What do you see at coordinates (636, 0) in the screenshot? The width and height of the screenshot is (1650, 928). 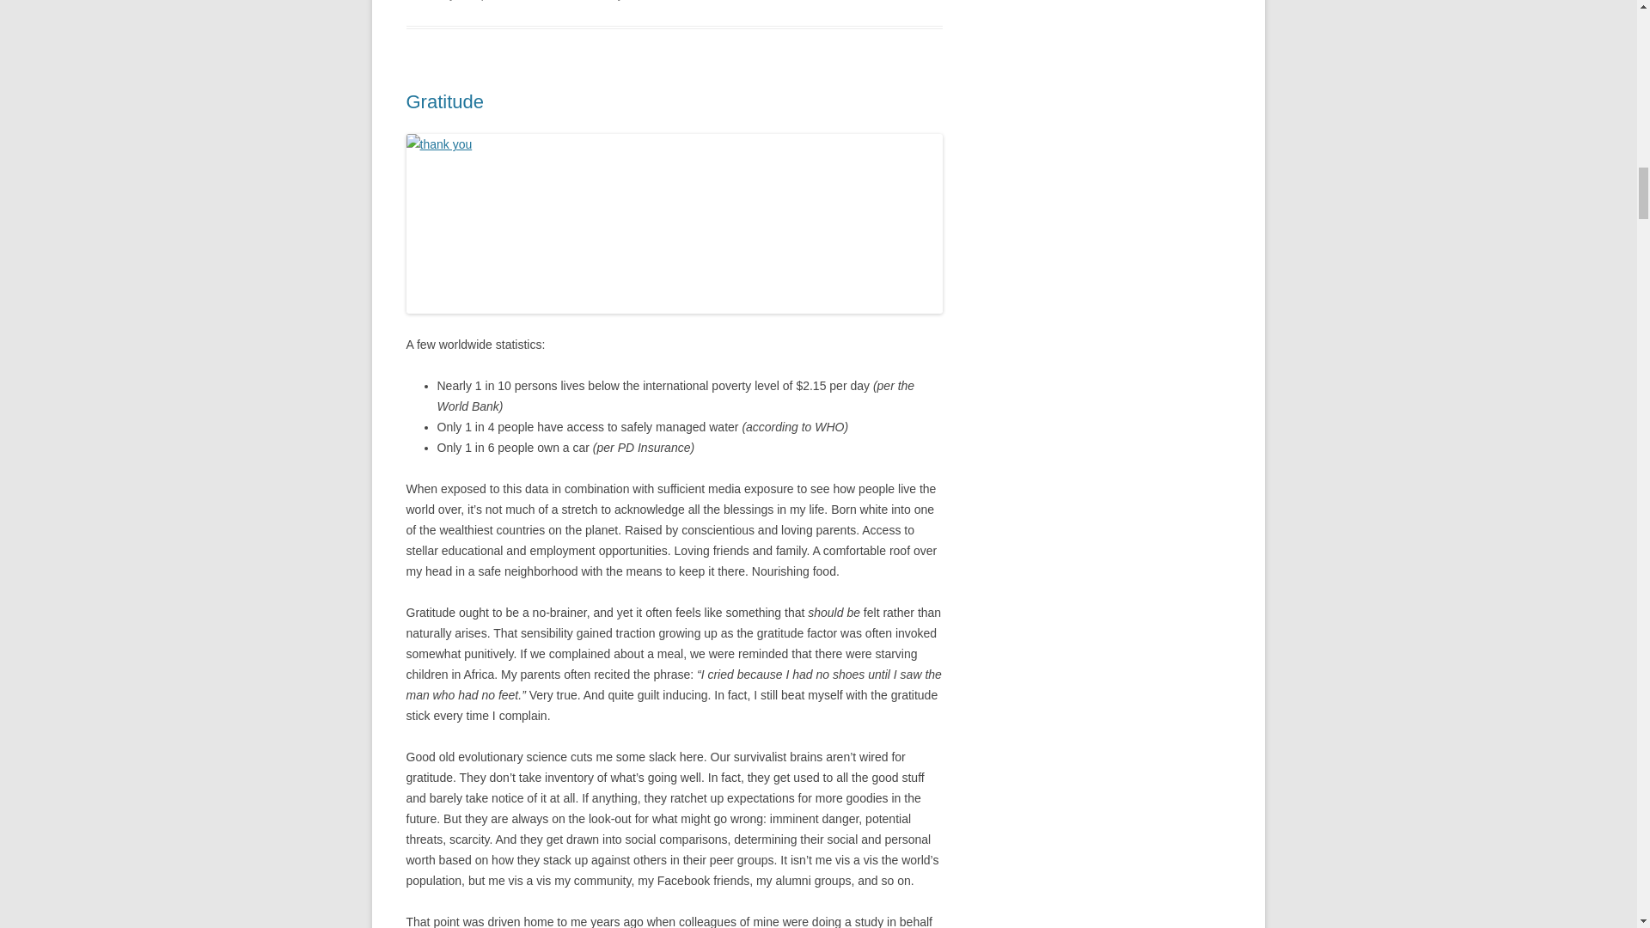 I see `6:00 am` at bounding box center [636, 0].